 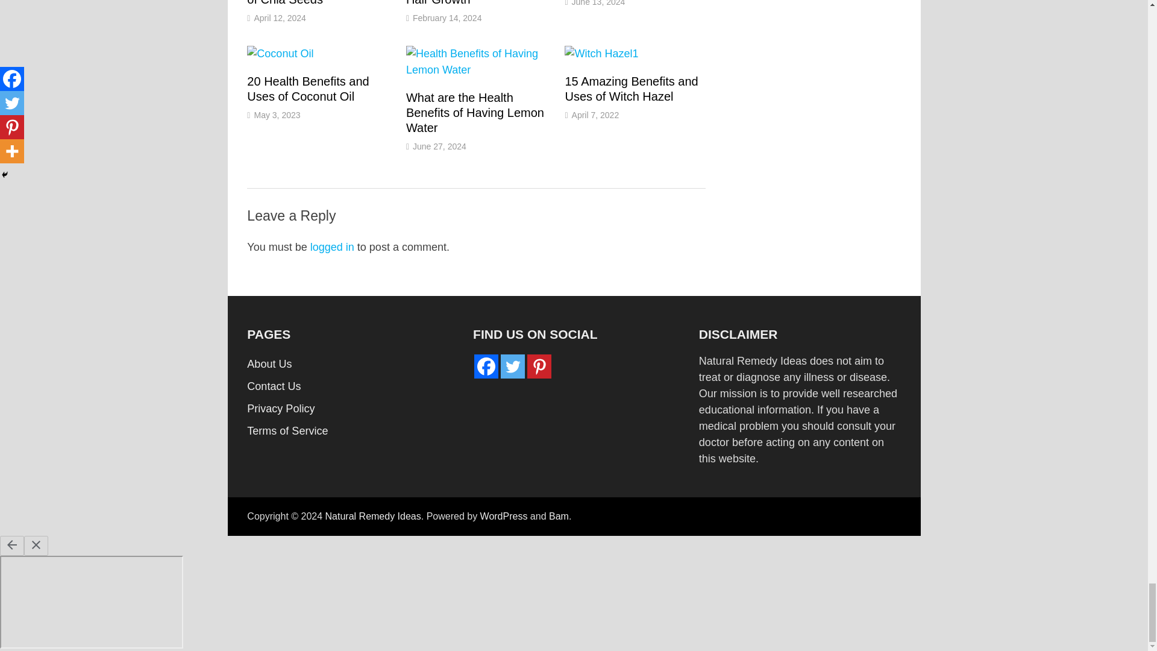 I want to click on April 12, 2024, so click(x=279, y=17).